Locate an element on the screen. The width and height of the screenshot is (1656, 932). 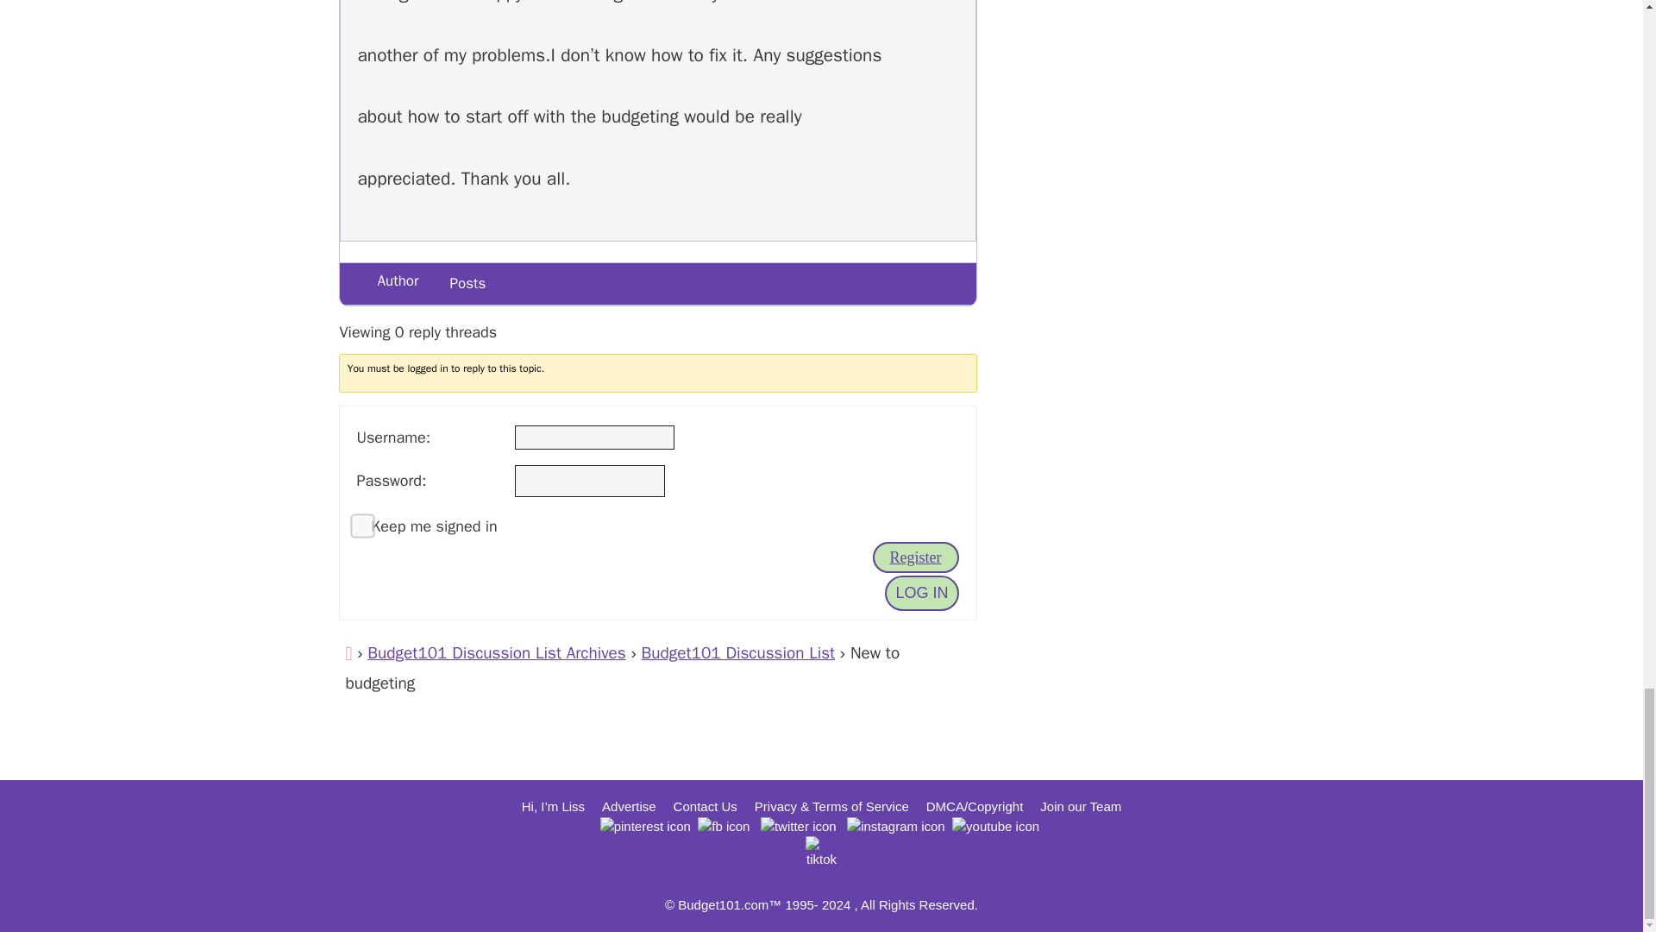
youtube icon is located at coordinates (995, 827).